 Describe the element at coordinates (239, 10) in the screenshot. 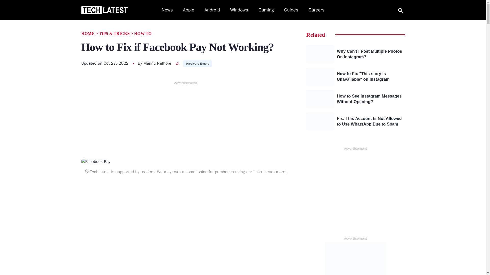

I see `Windows` at that location.